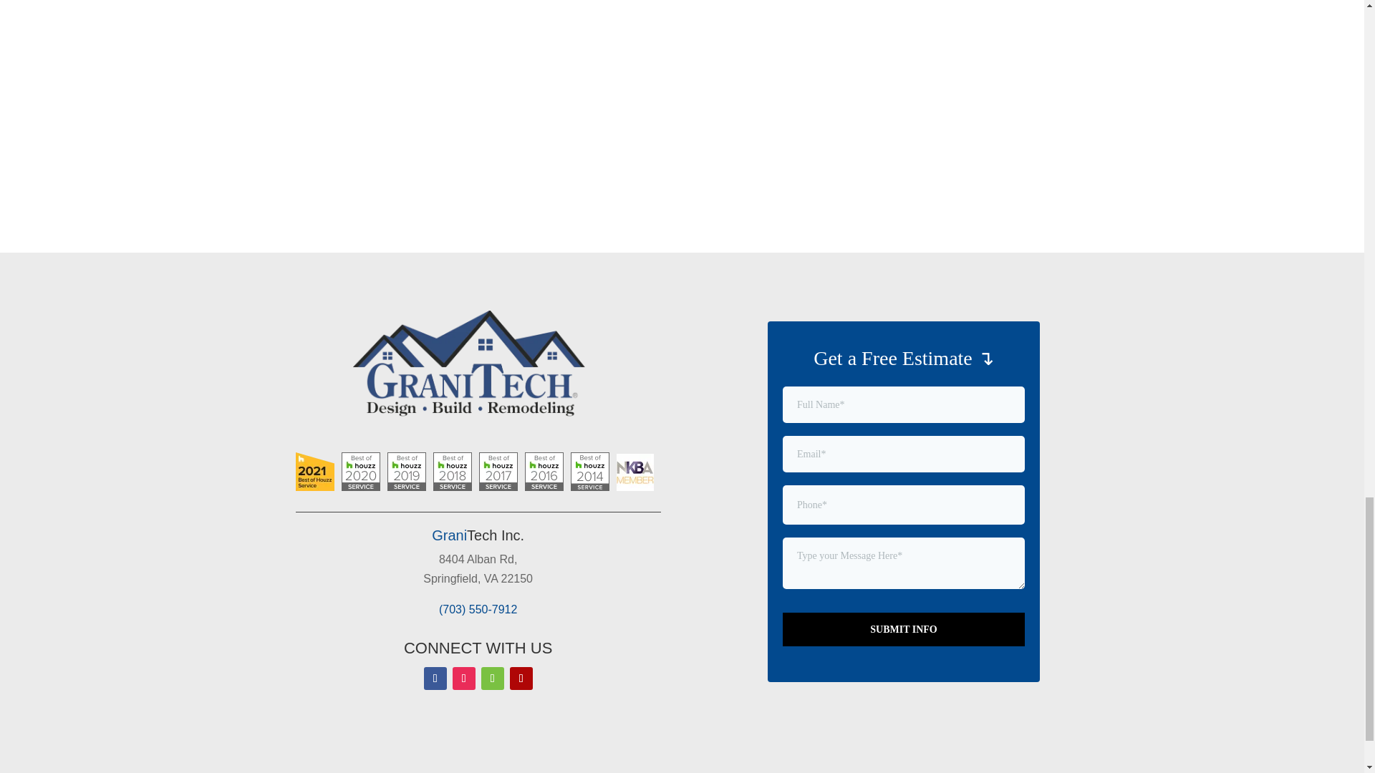 The width and height of the screenshot is (1375, 773). Describe the element at coordinates (314, 471) in the screenshot. I see `2021` at that location.